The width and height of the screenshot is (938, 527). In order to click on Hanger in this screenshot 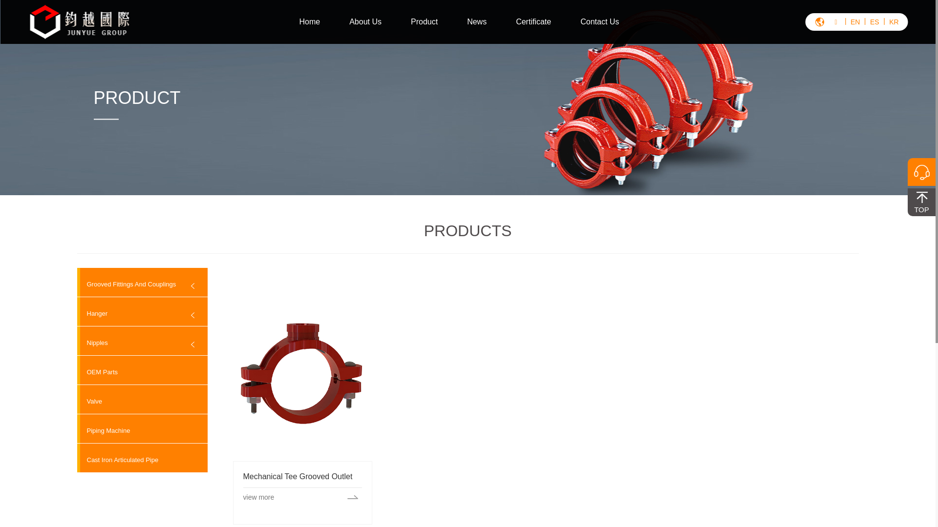, I will do `click(93, 313)`.